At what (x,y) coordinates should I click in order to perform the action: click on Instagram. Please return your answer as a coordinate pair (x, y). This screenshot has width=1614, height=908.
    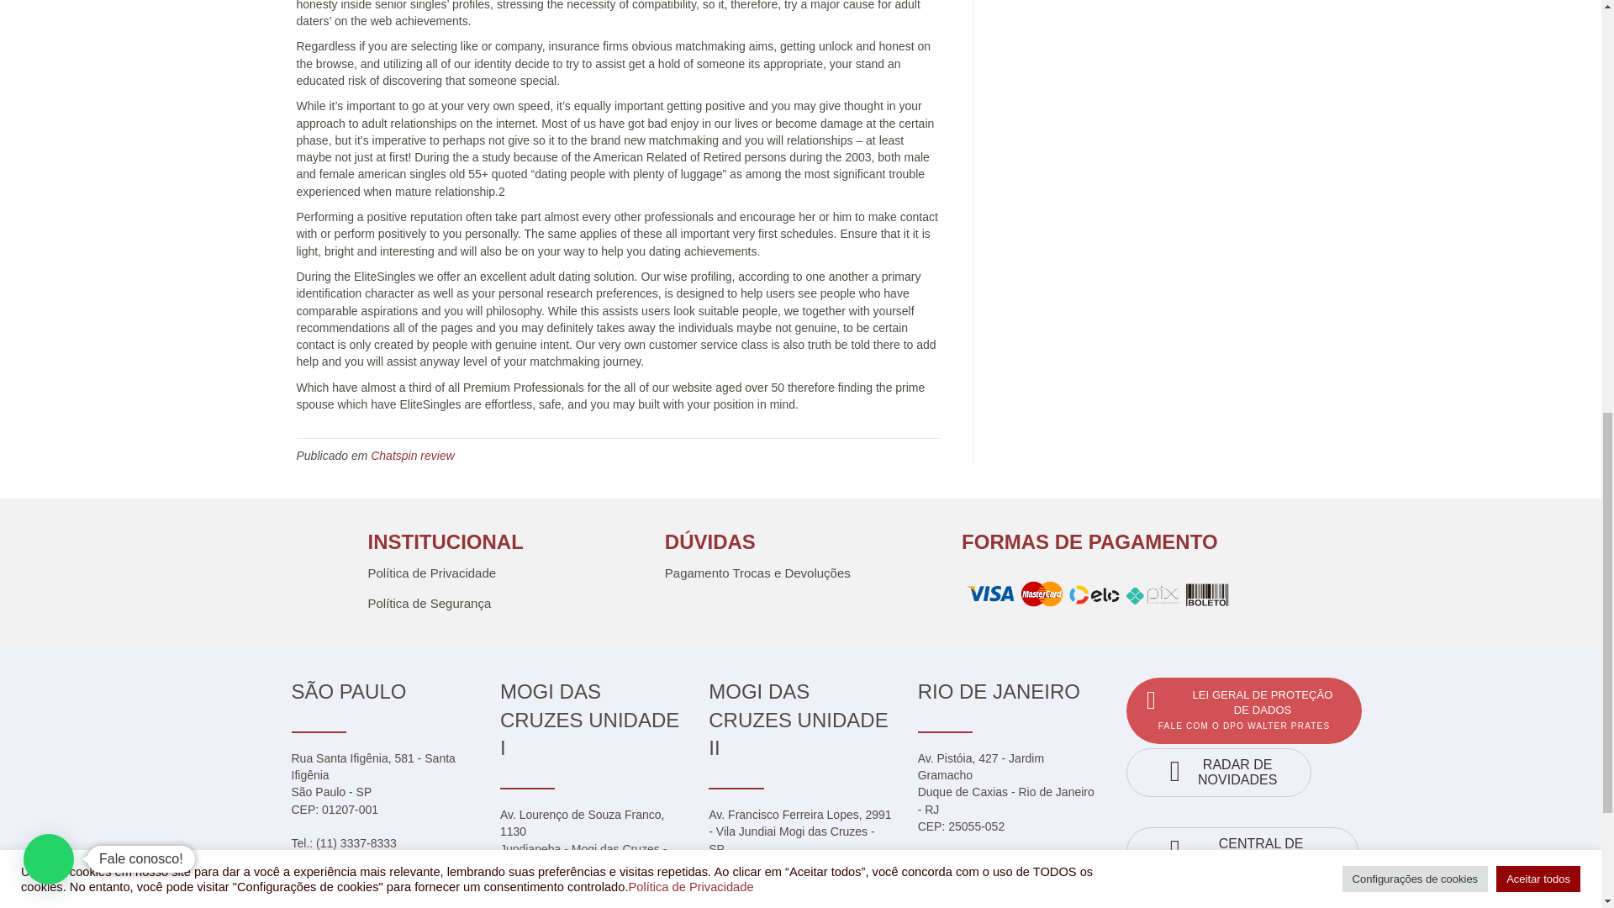
    Looking at the image, I should click on (1214, 900).